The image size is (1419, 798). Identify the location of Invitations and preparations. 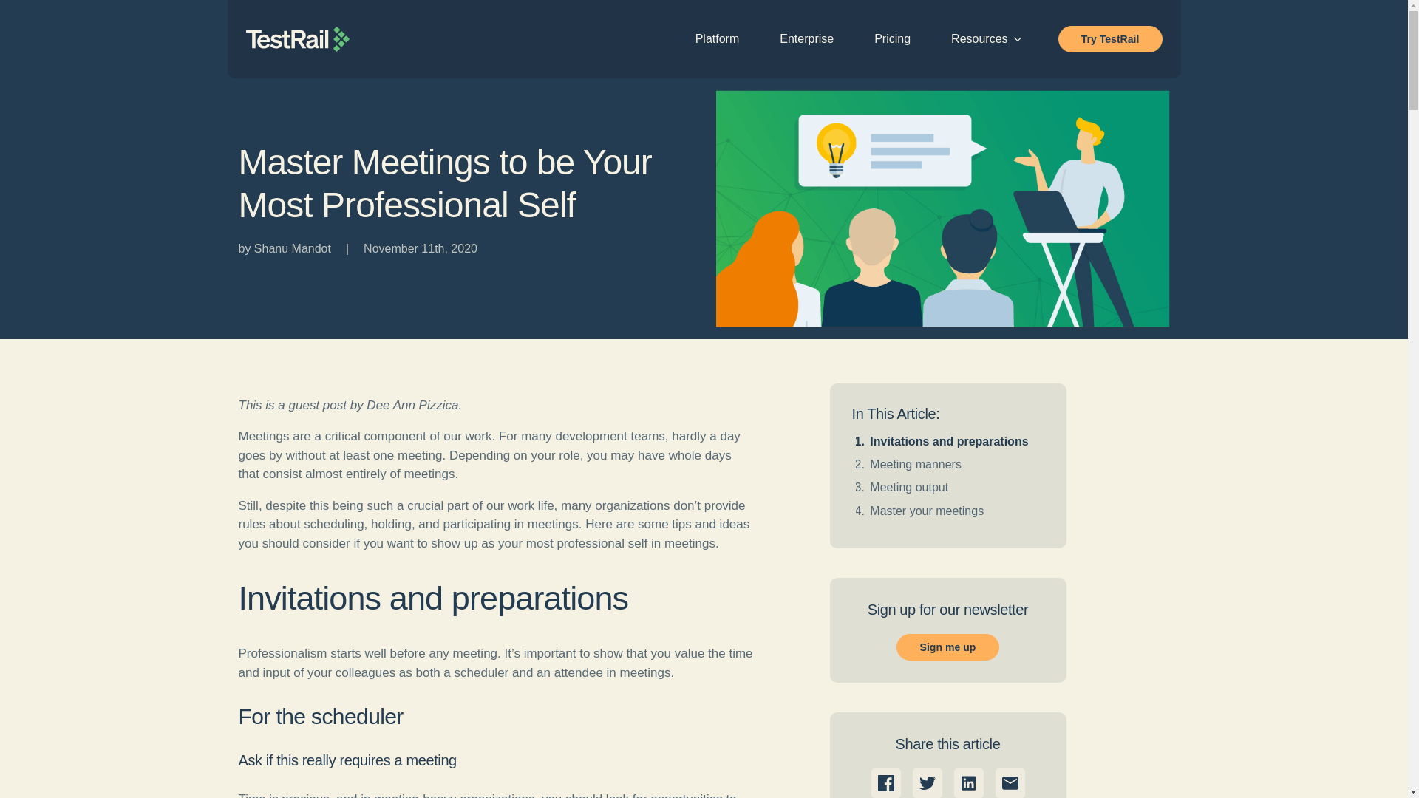
(948, 440).